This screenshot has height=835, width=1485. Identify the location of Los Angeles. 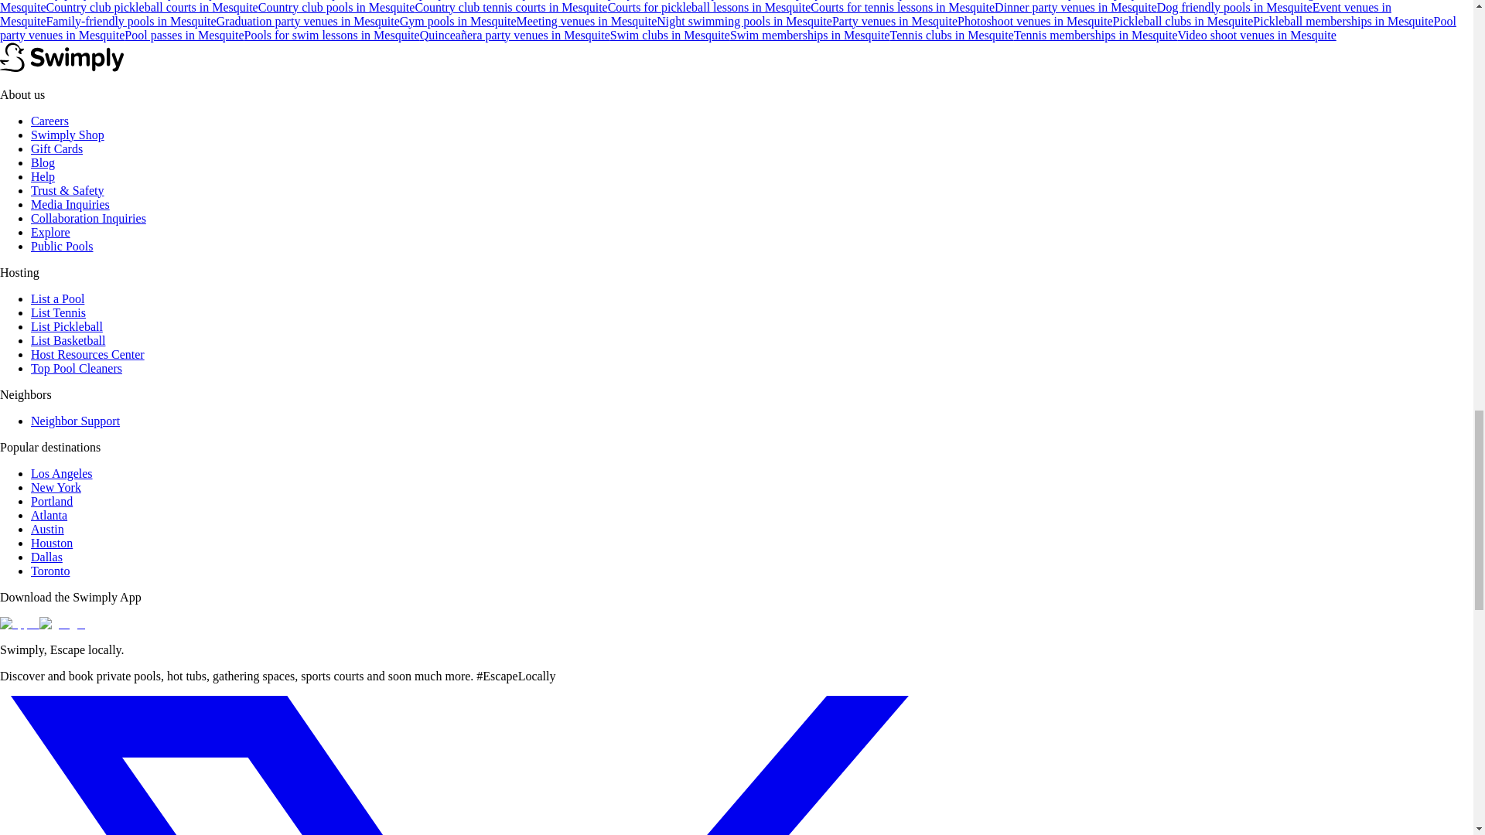
(62, 473).